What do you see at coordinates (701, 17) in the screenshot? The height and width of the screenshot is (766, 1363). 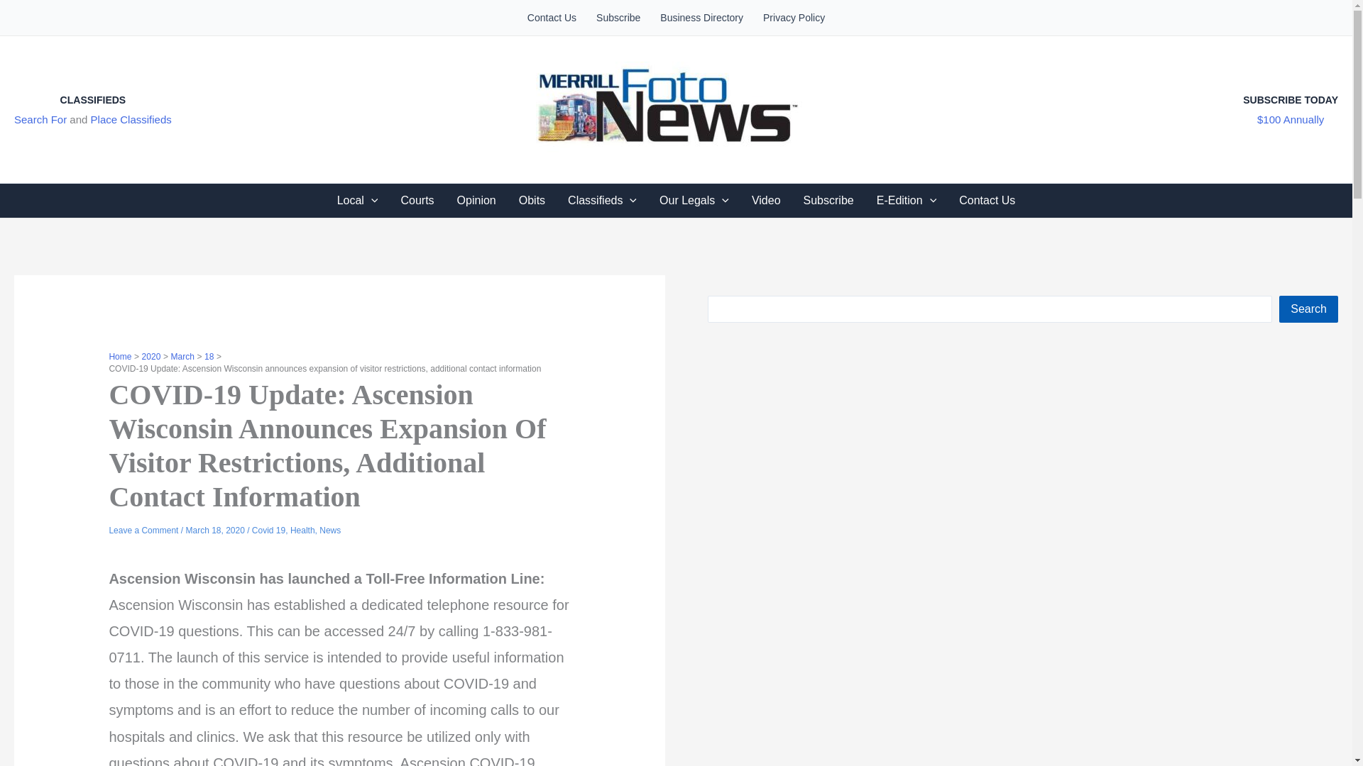 I see `Business Directory` at bounding box center [701, 17].